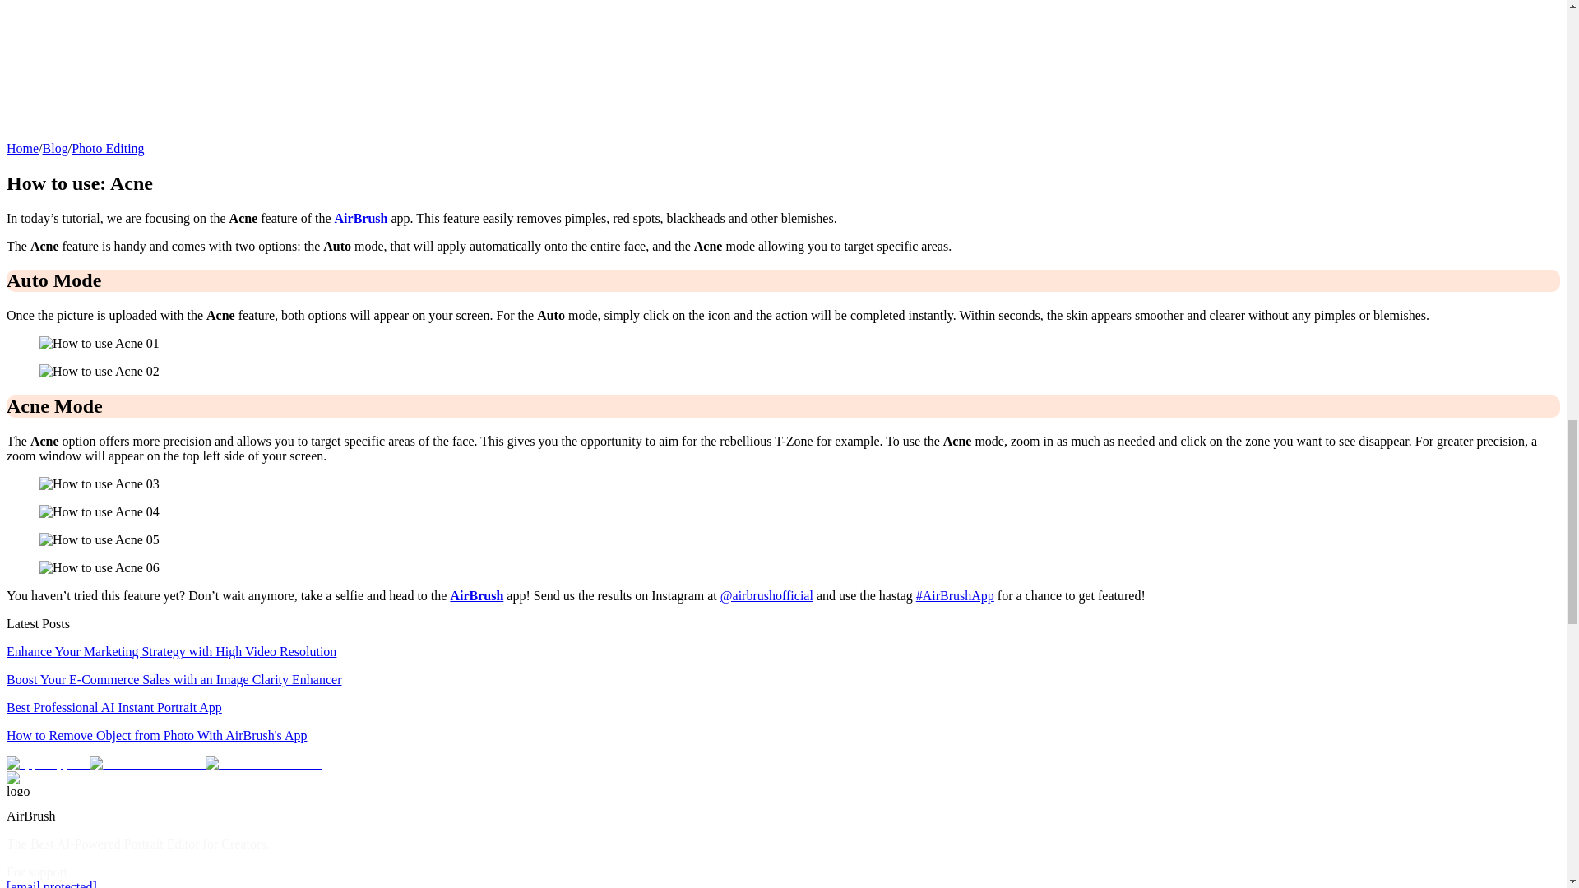 The height and width of the screenshot is (888, 1579). What do you see at coordinates (21, 148) in the screenshot?
I see `Home` at bounding box center [21, 148].